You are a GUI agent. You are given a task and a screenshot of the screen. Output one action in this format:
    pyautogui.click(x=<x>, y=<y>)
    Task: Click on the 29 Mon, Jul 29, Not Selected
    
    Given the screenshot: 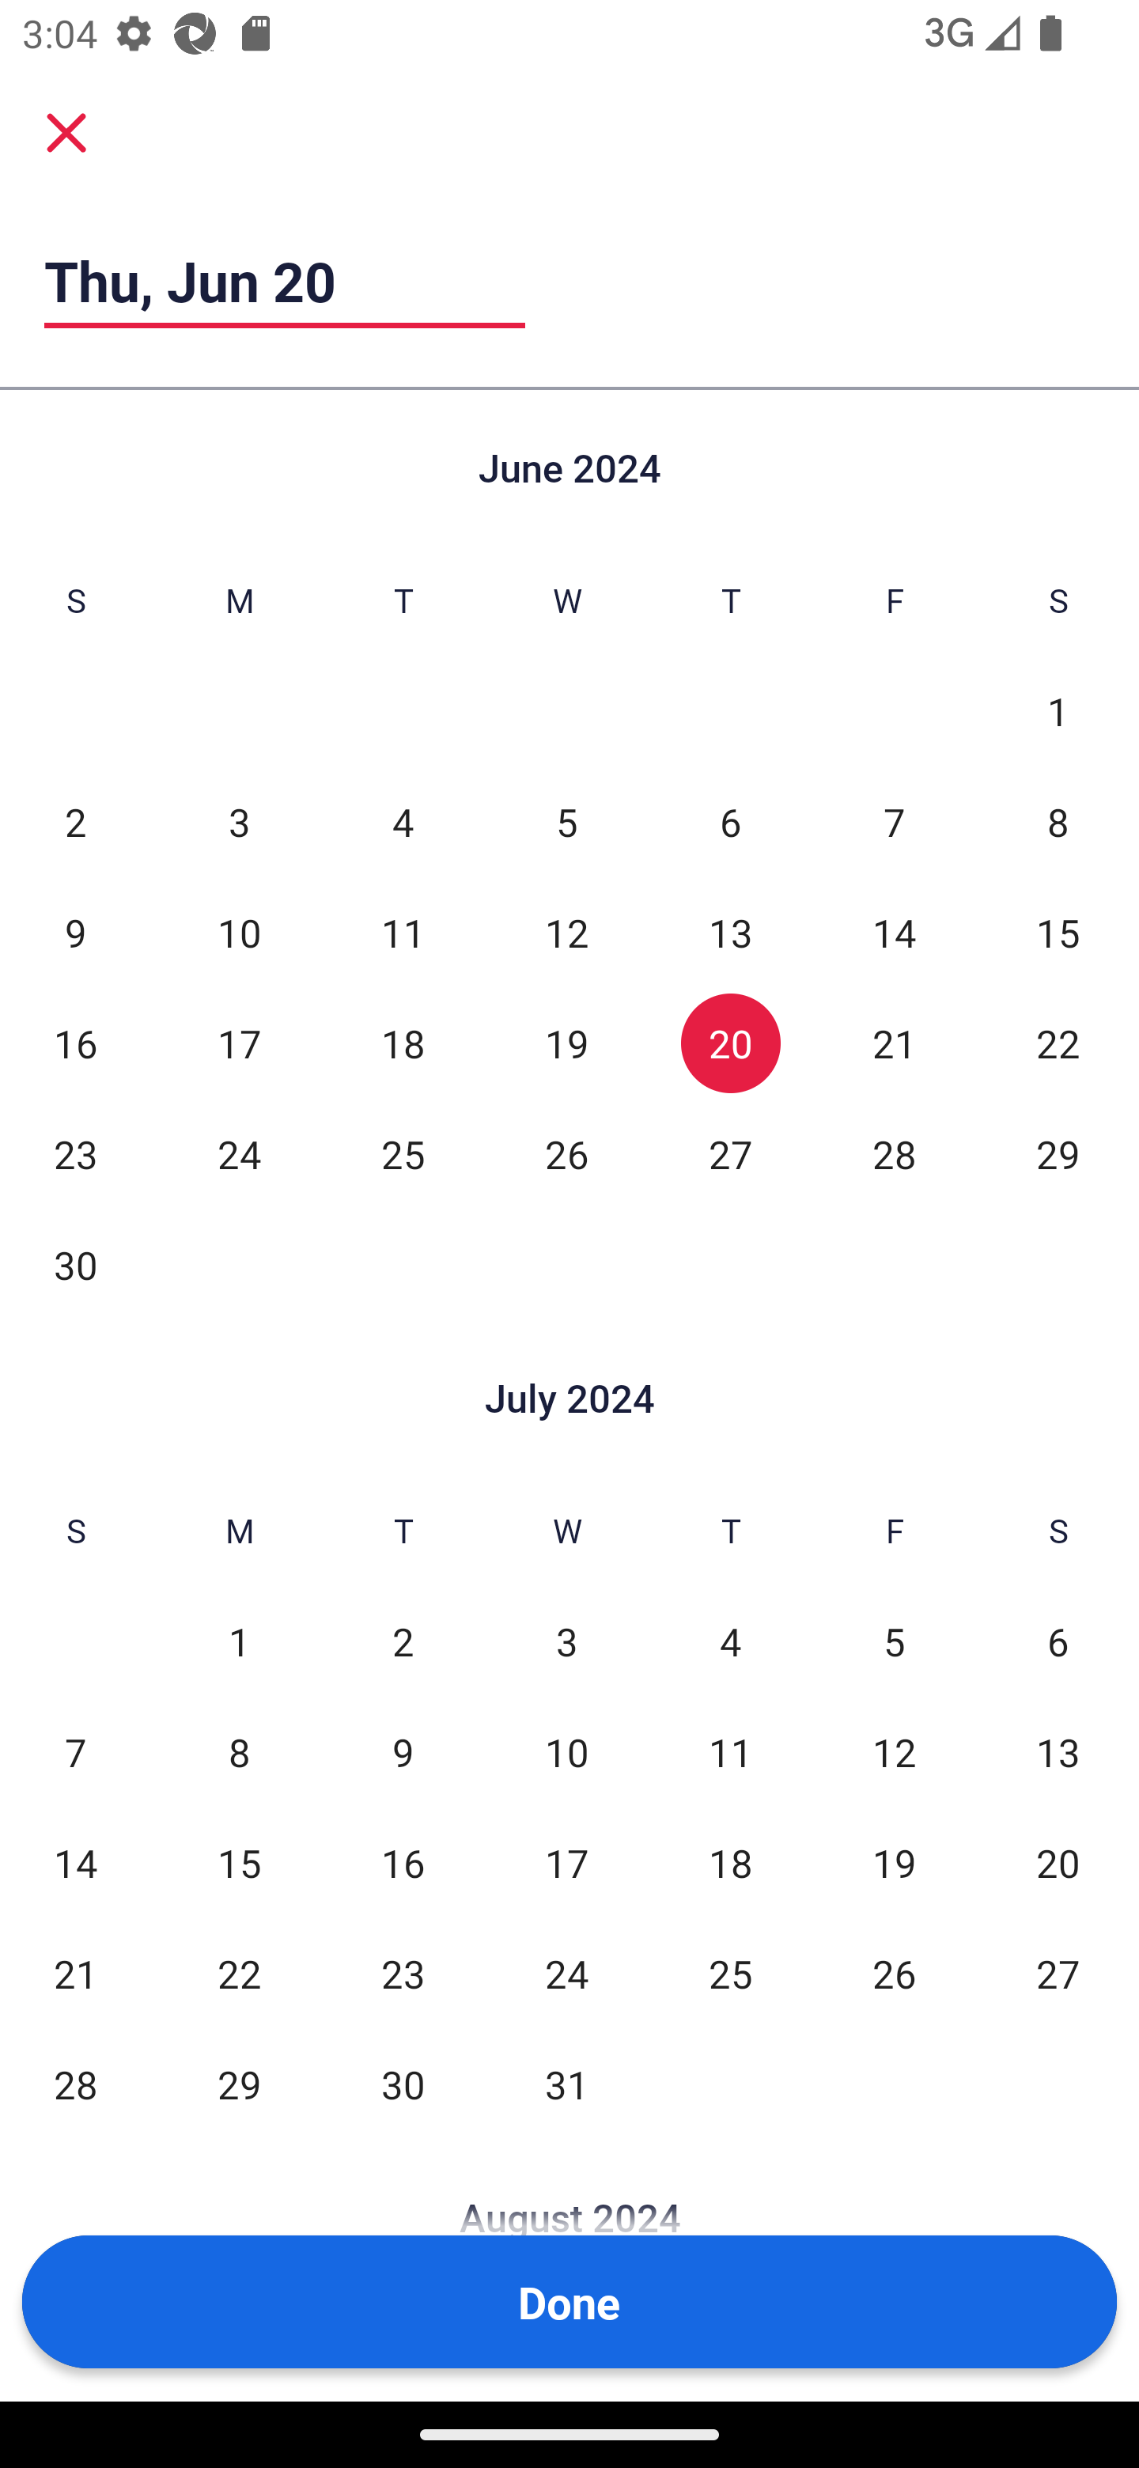 What is the action you would take?
    pyautogui.click(x=239, y=2084)
    